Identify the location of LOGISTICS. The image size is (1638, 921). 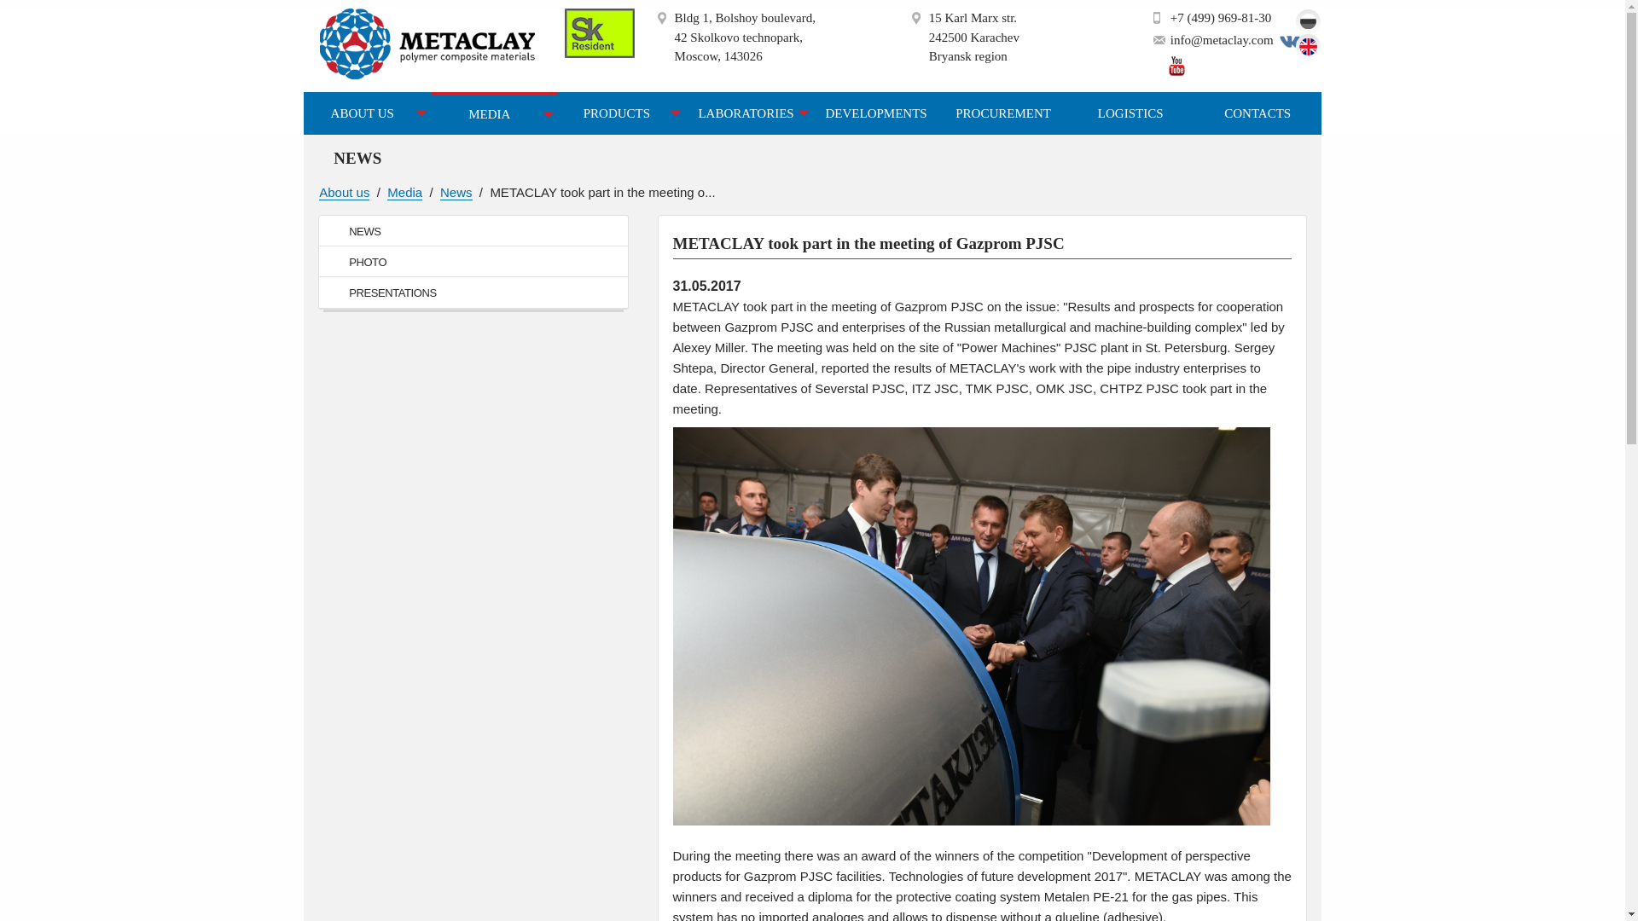
(1130, 113).